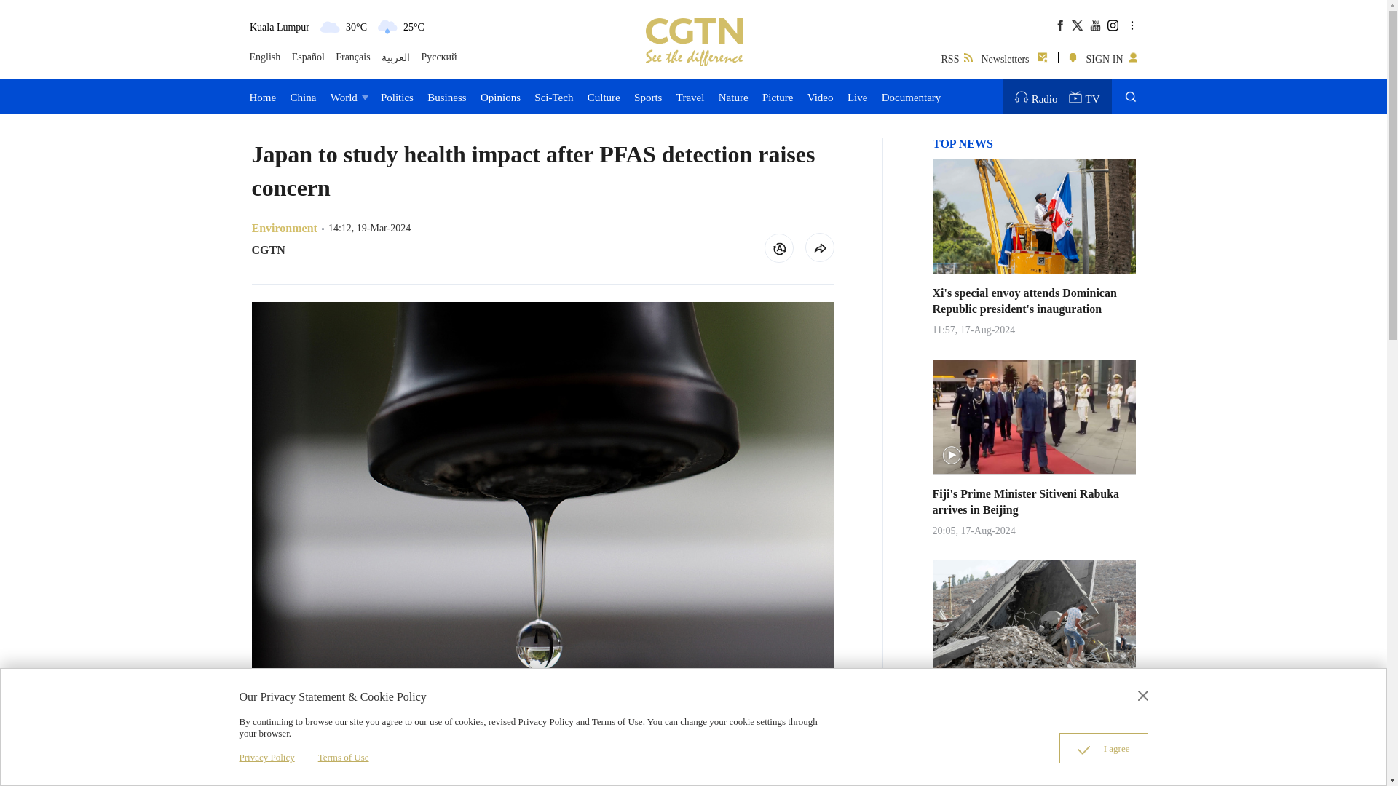  I want to click on Politics, so click(397, 96).